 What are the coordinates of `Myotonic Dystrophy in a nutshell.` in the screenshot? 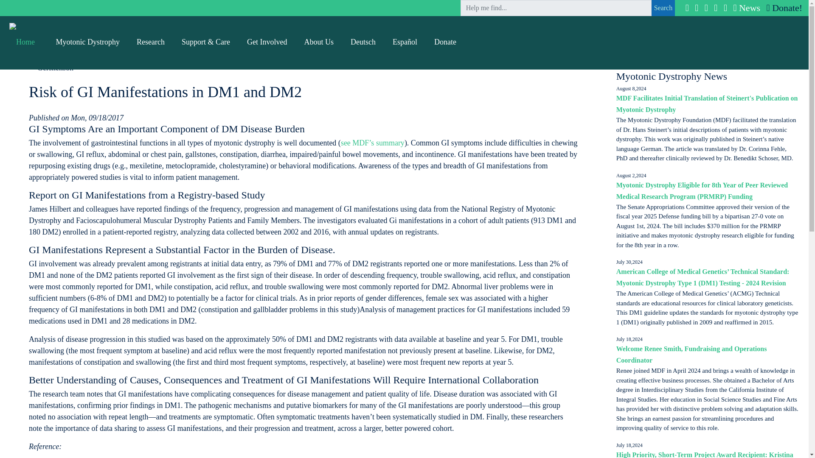 It's located at (88, 42).